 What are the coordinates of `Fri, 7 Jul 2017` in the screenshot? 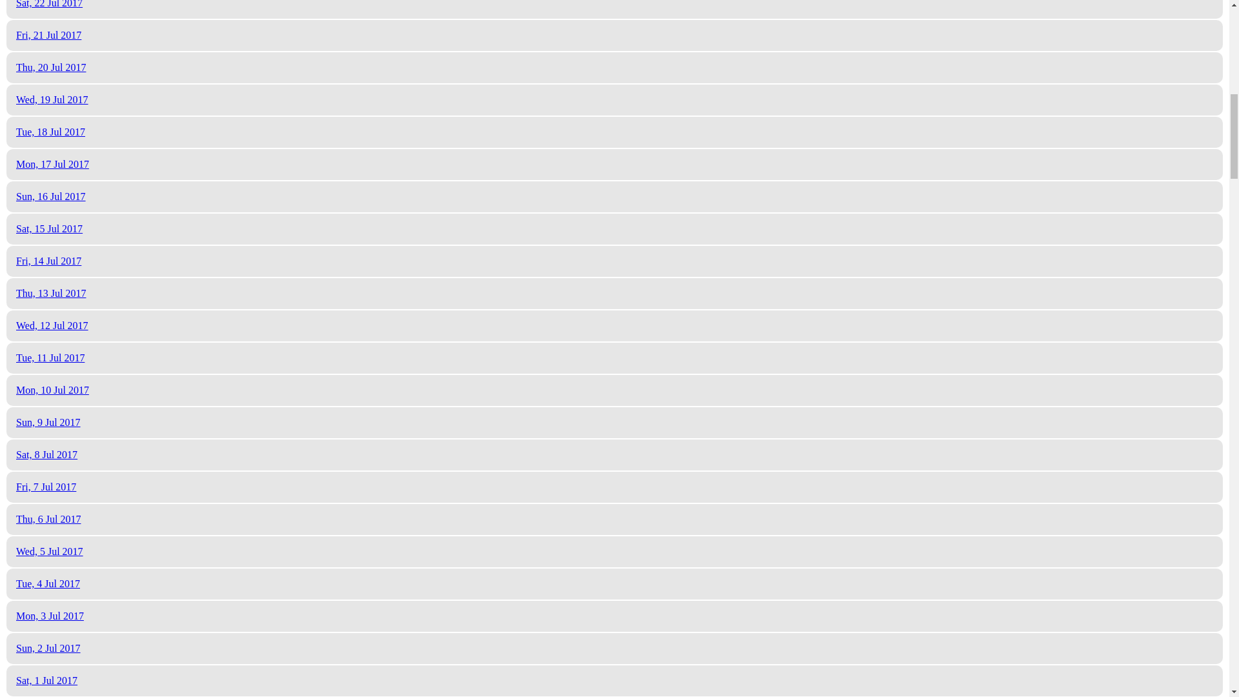 It's located at (45, 487).